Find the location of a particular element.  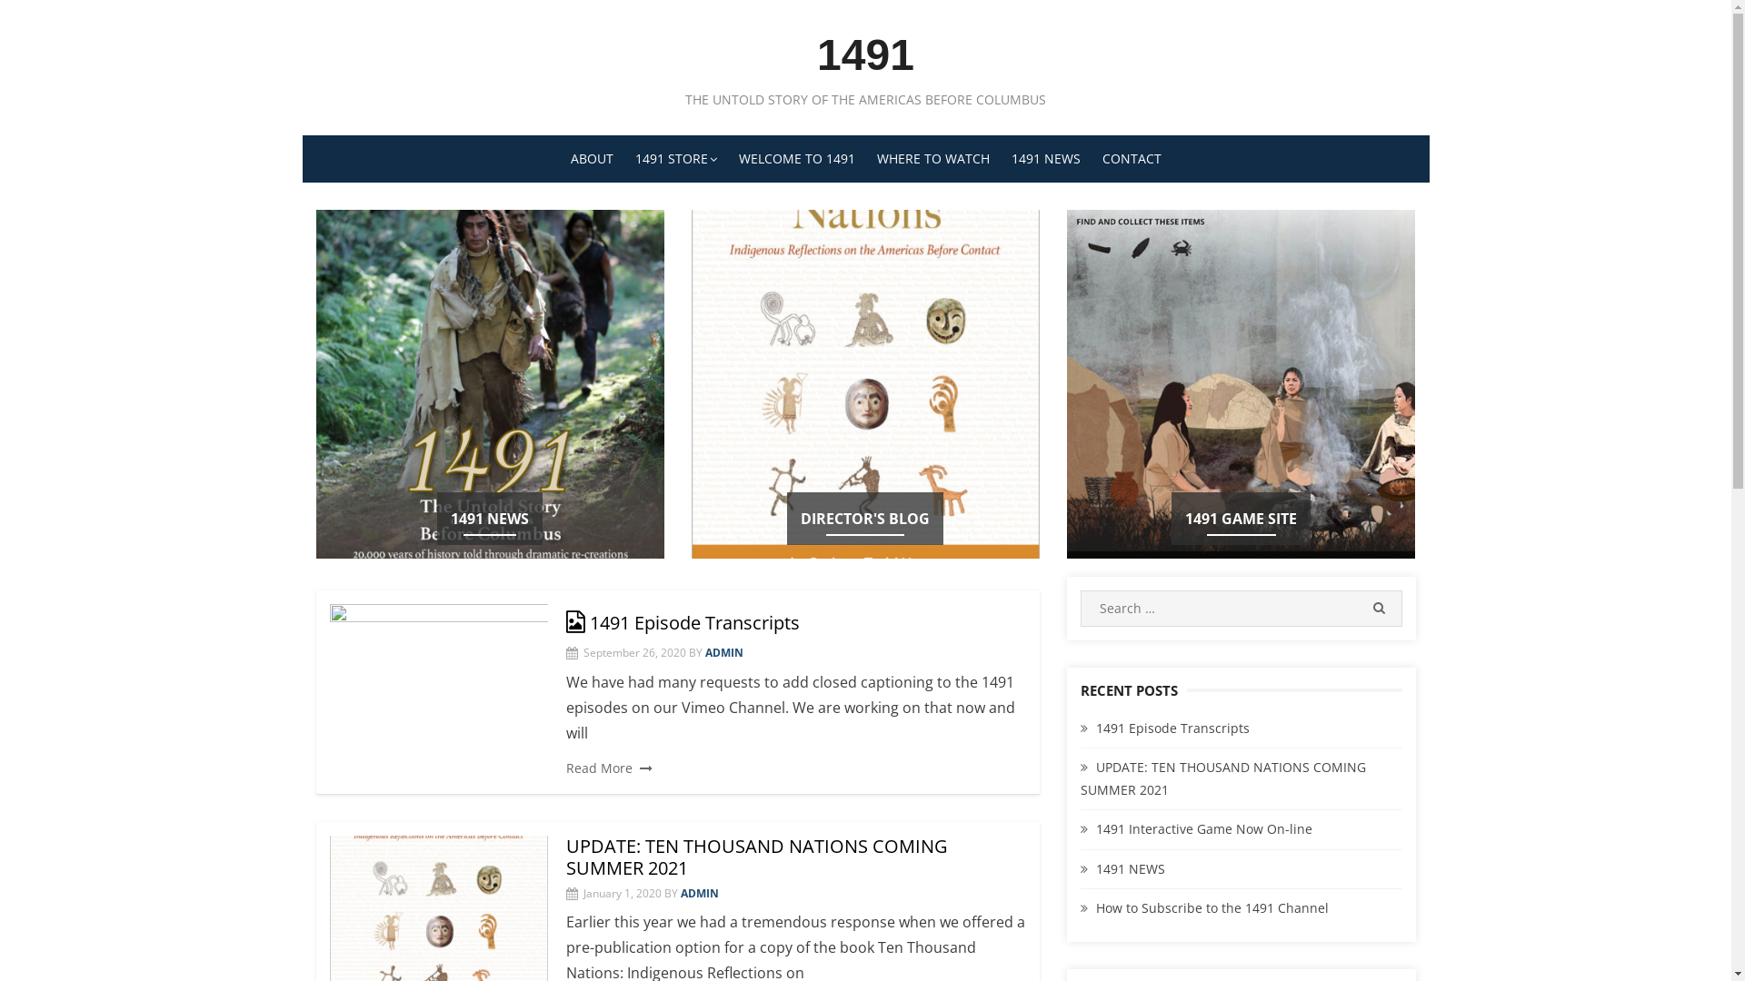

1491 GAME SITE is located at coordinates (1241, 519).